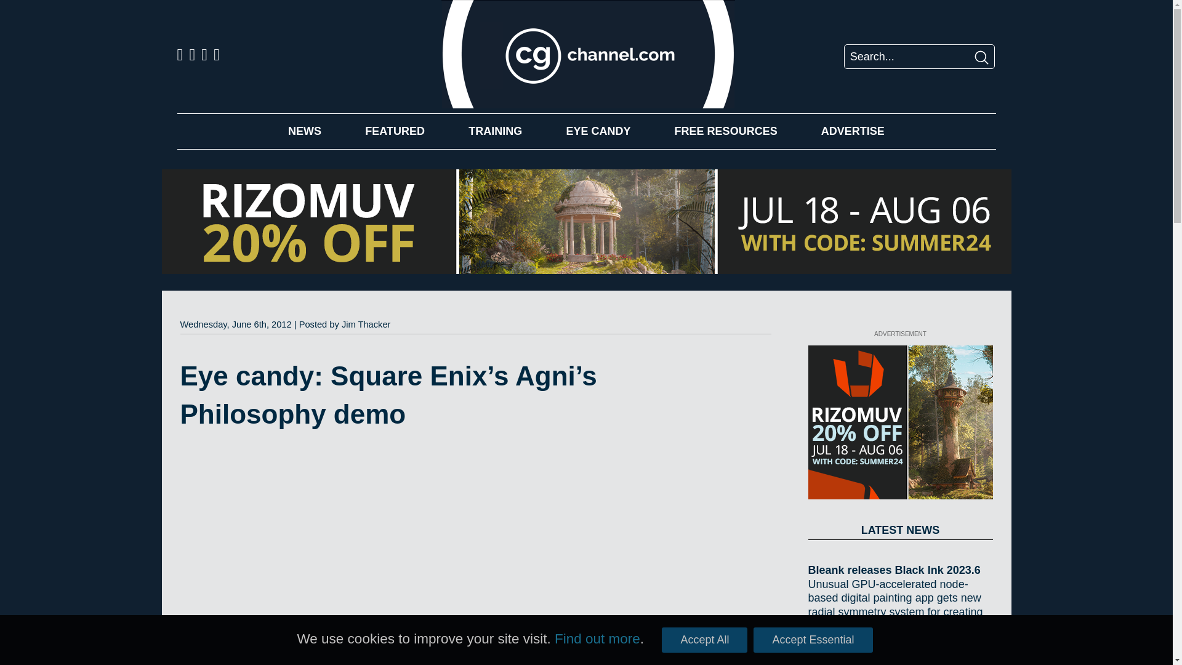  Describe the element at coordinates (598, 131) in the screenshot. I see `EYE CANDY` at that location.